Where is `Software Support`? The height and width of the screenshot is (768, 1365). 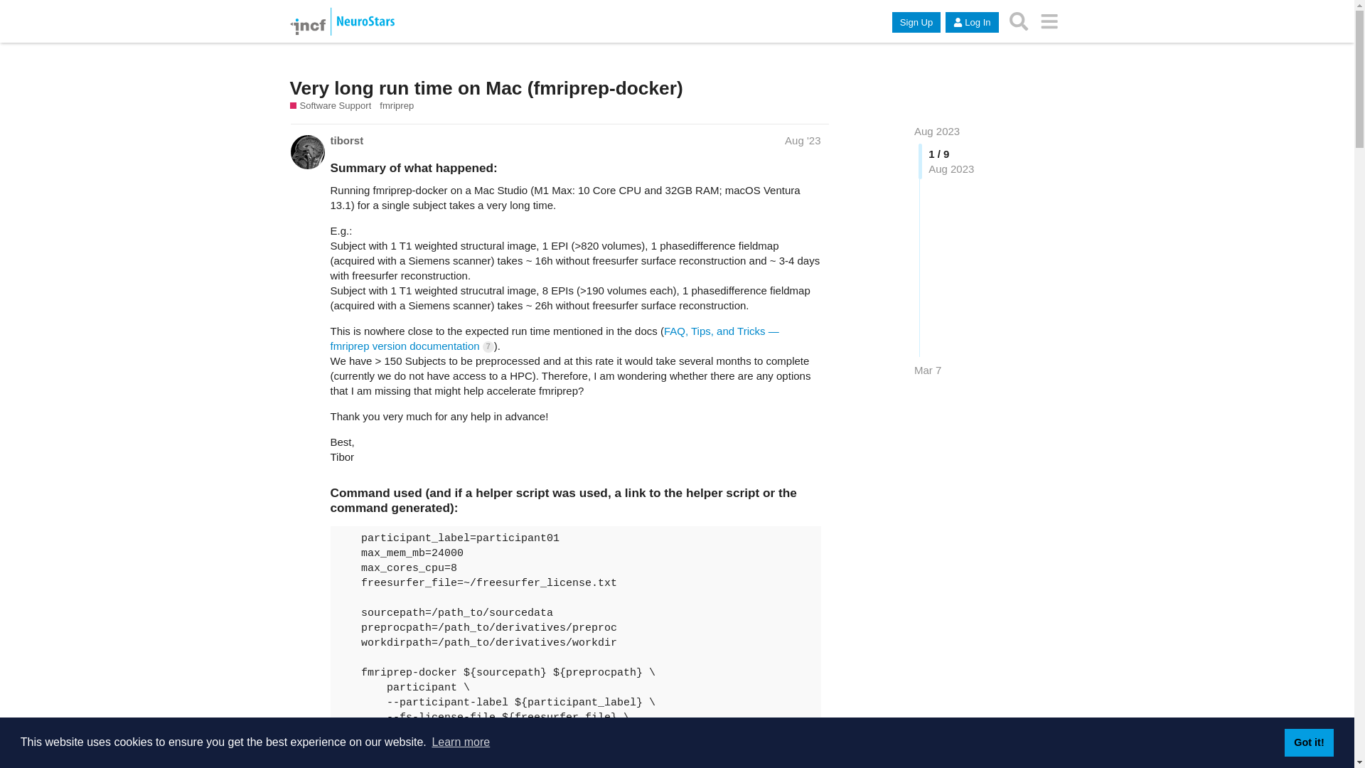 Software Support is located at coordinates (330, 105).